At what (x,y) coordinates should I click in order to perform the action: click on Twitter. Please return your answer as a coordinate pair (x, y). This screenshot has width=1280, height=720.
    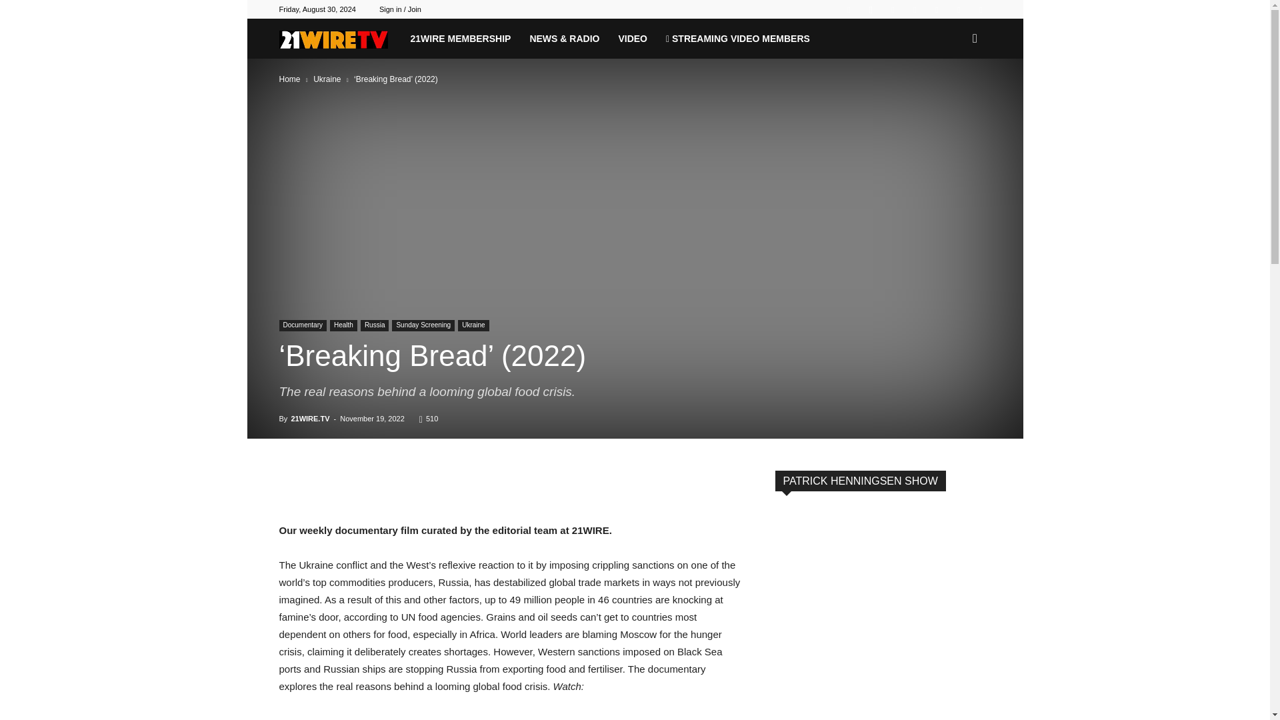
    Looking at the image, I should click on (959, 9).